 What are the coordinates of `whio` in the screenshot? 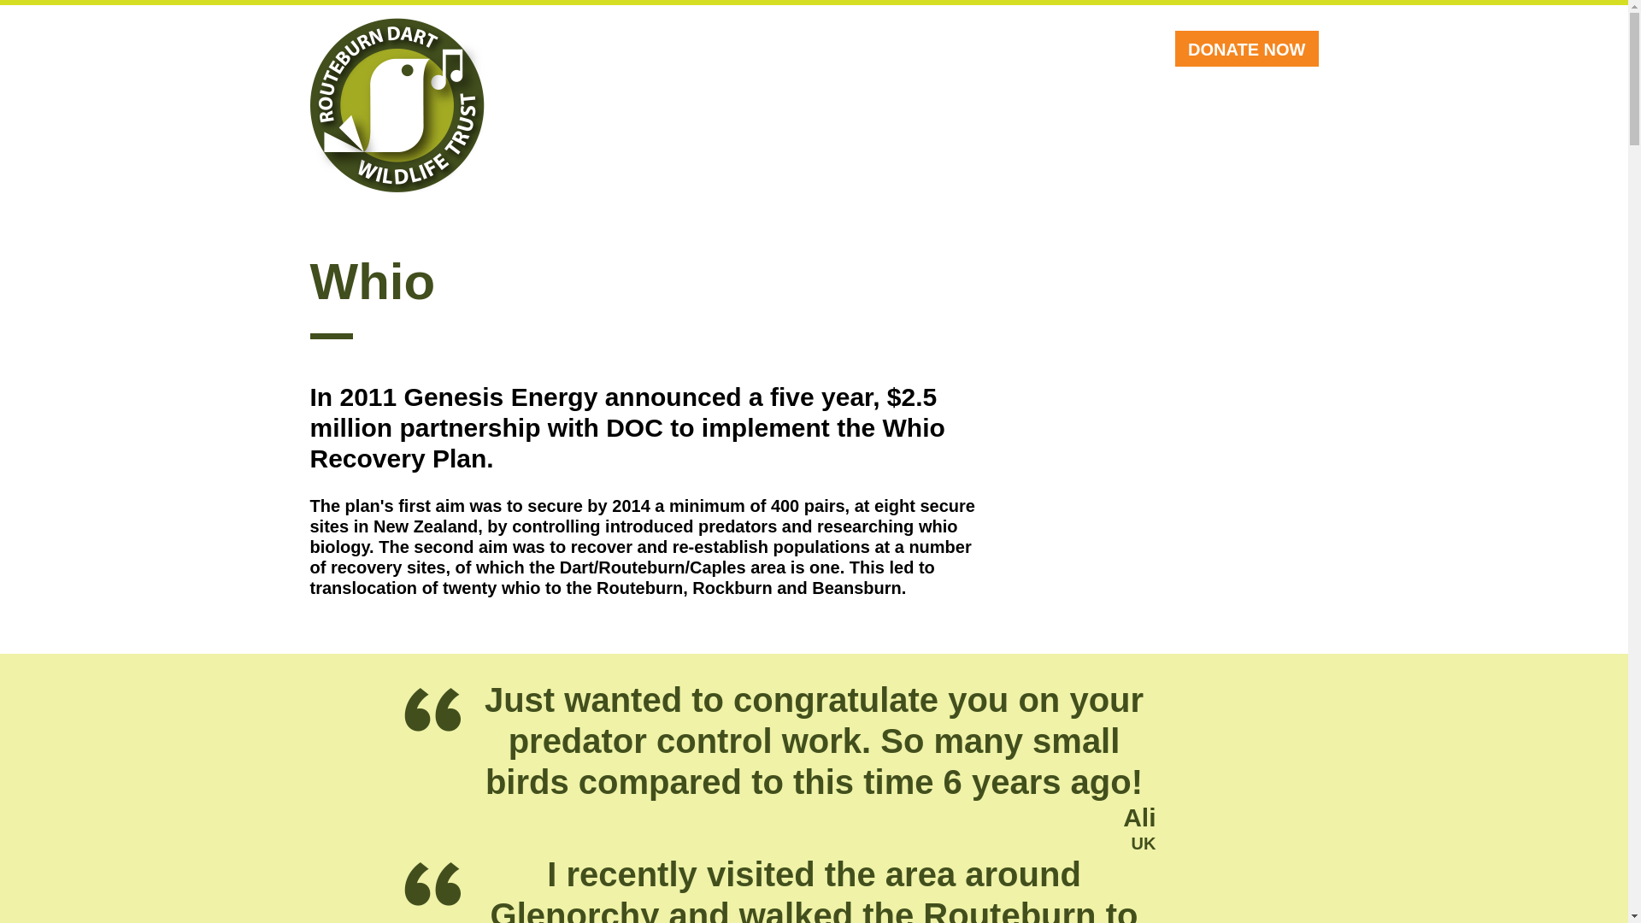 It's located at (938, 526).